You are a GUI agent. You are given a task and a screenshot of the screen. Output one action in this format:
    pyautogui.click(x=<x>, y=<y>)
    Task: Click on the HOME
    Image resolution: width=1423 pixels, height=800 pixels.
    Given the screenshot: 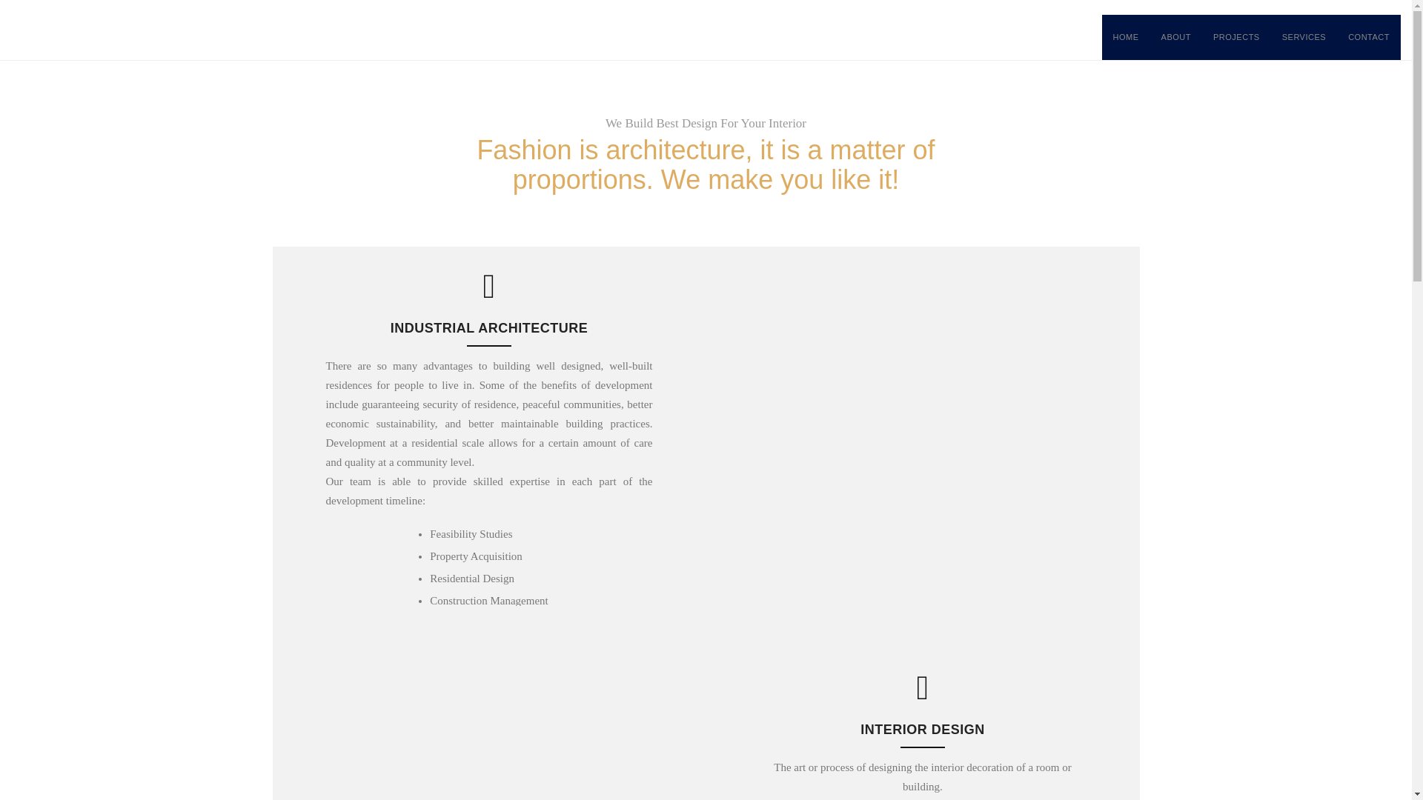 What is the action you would take?
    pyautogui.click(x=1125, y=37)
    